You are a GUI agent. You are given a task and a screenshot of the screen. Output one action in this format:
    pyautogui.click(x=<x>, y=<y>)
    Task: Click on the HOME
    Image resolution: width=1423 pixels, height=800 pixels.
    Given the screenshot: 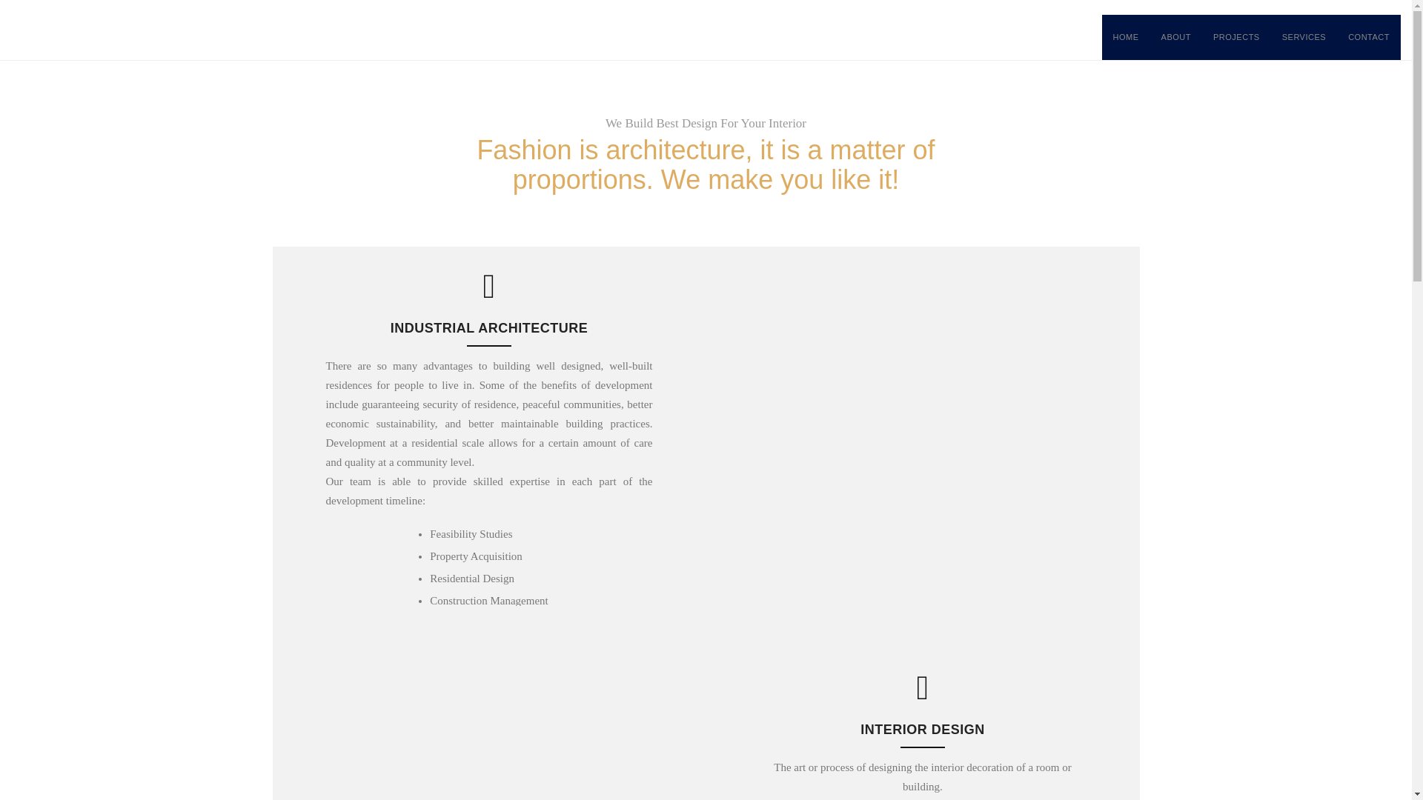 What is the action you would take?
    pyautogui.click(x=1125, y=37)
    